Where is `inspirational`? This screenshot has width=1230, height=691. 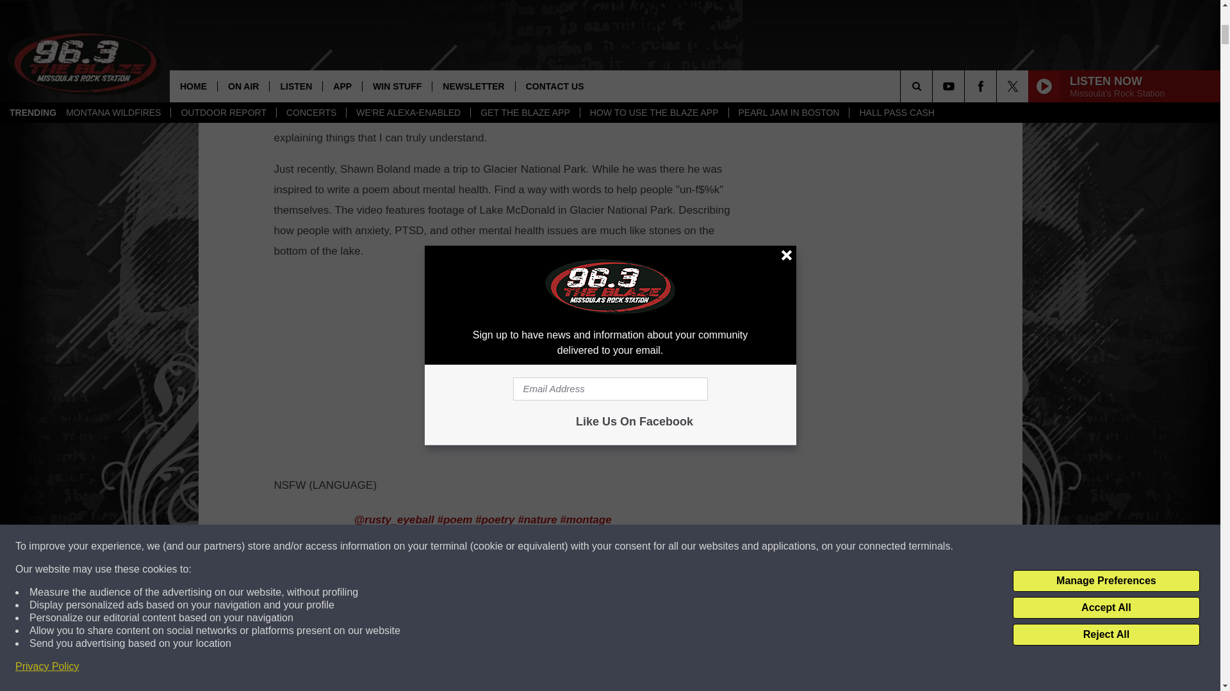
inspirational is located at coordinates (389, 573).